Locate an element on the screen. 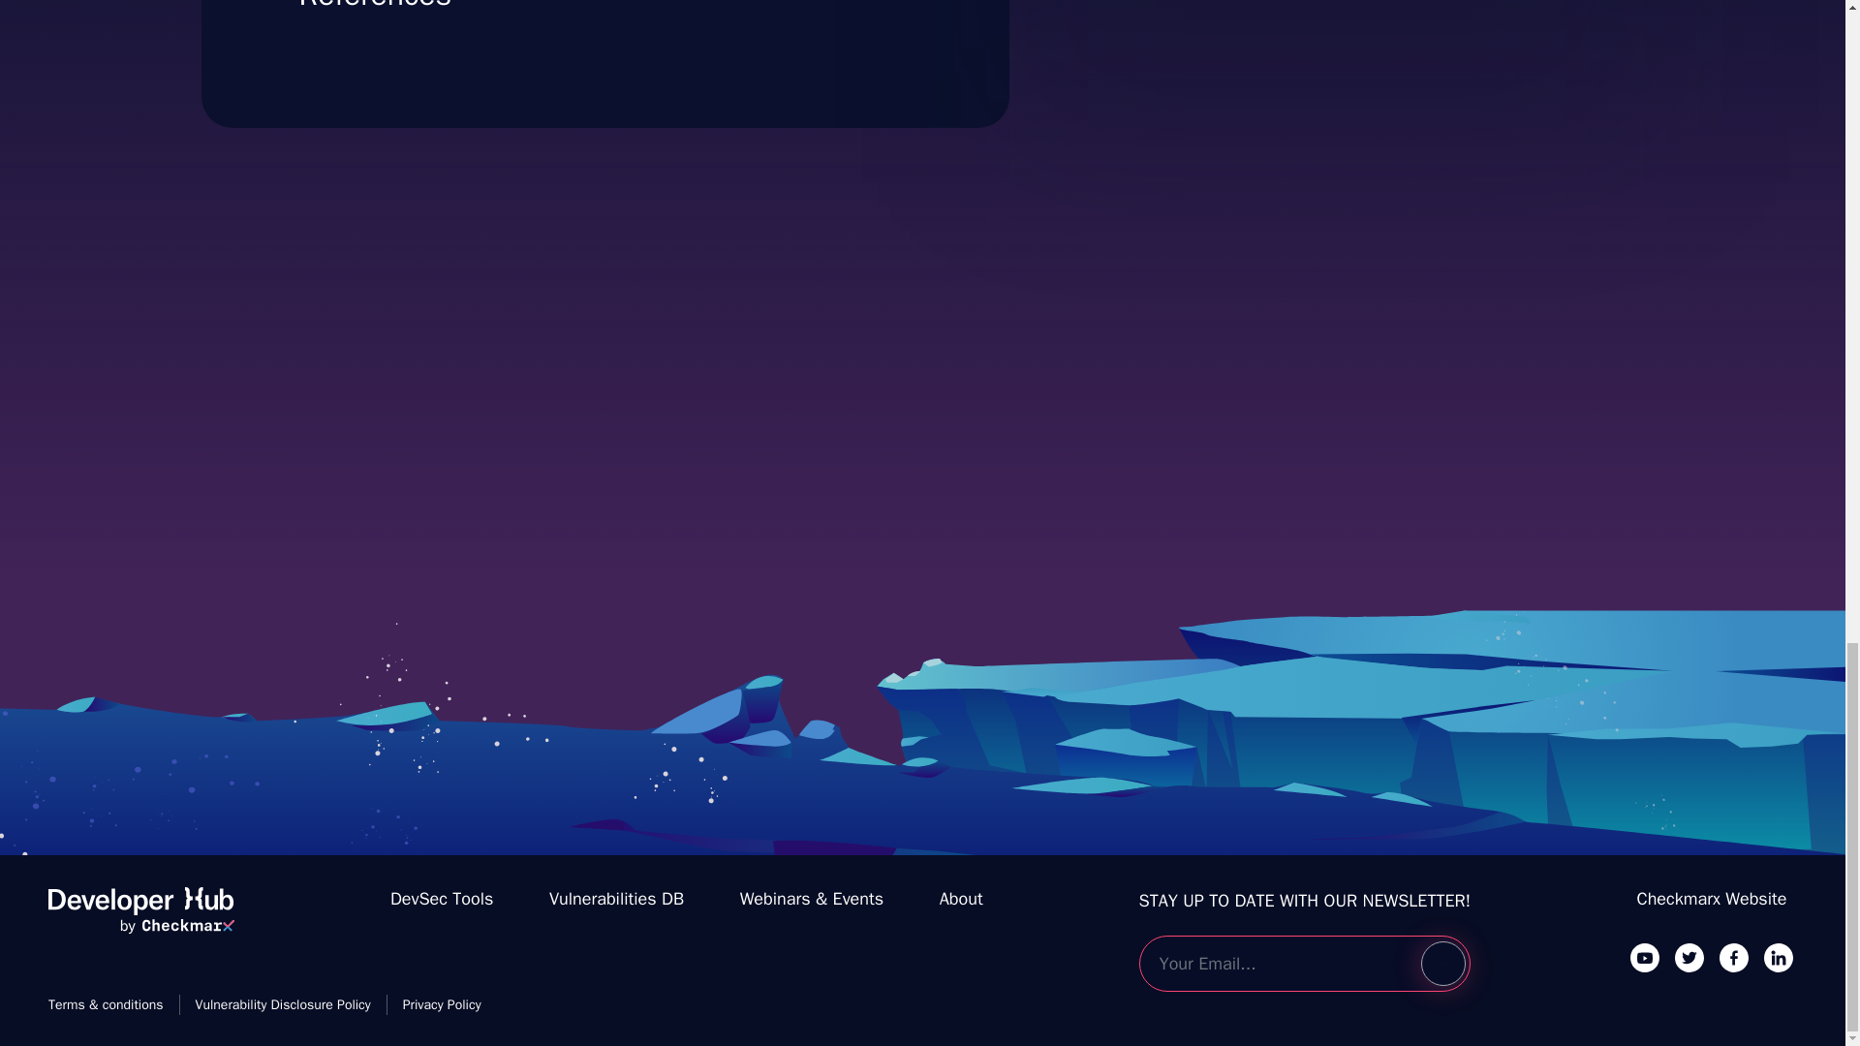  Checkmarx Website is located at coordinates (1712, 899).